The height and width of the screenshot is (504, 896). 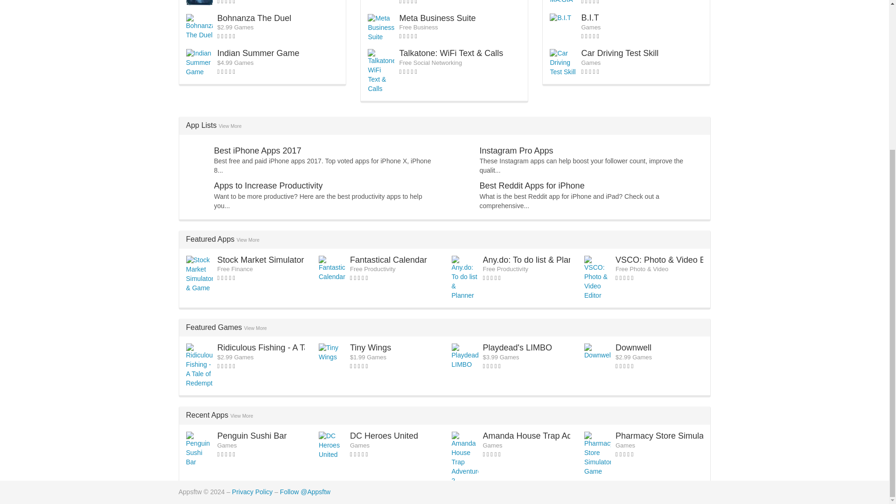 What do you see at coordinates (620, 53) in the screenshot?
I see `View Car Driving Test Skill` at bounding box center [620, 53].